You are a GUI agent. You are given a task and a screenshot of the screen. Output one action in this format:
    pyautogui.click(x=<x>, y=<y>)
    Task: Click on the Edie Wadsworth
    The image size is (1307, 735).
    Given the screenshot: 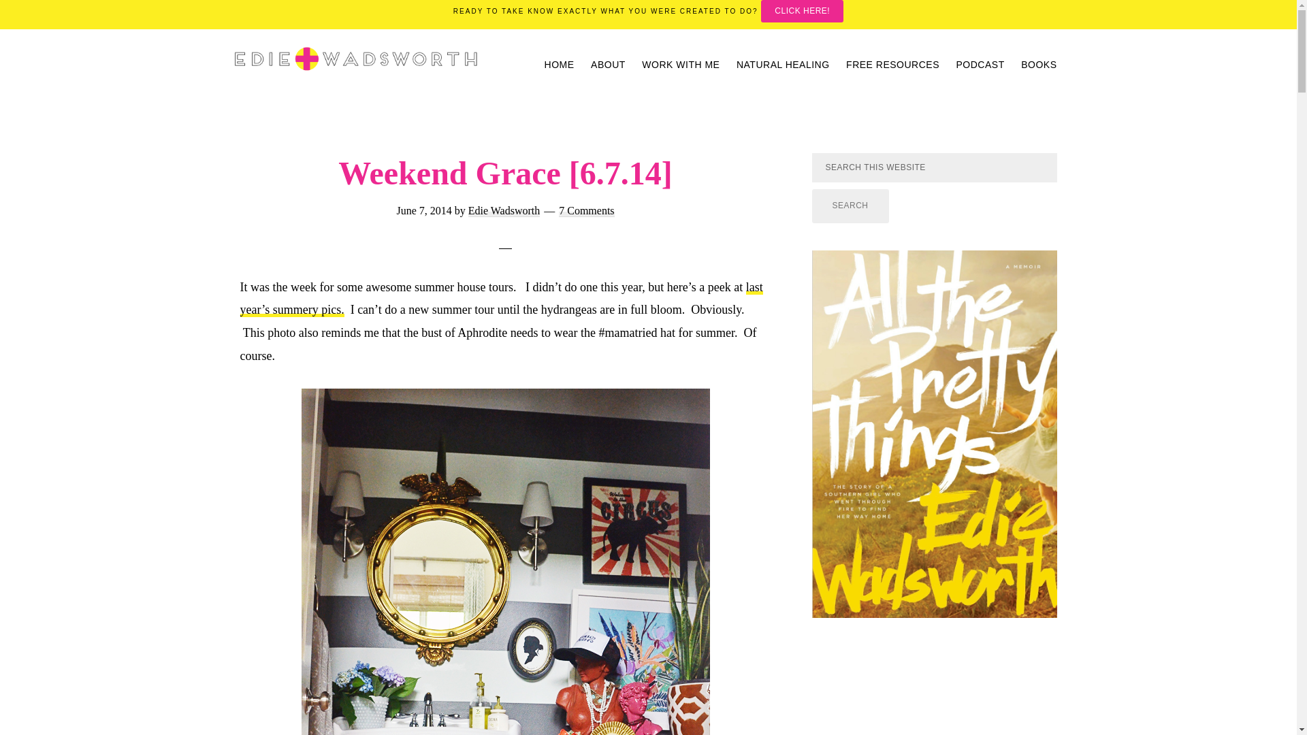 What is the action you would take?
    pyautogui.click(x=504, y=210)
    